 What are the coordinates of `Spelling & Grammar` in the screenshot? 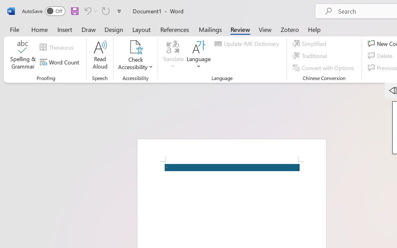 It's located at (23, 56).